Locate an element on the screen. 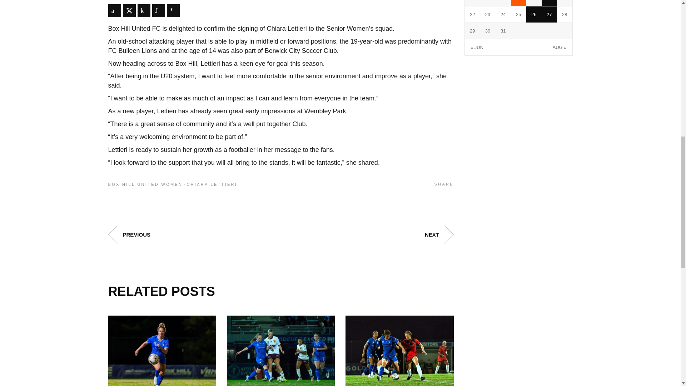 The width and height of the screenshot is (686, 386). Share on Facebook Messenger is located at coordinates (173, 10).